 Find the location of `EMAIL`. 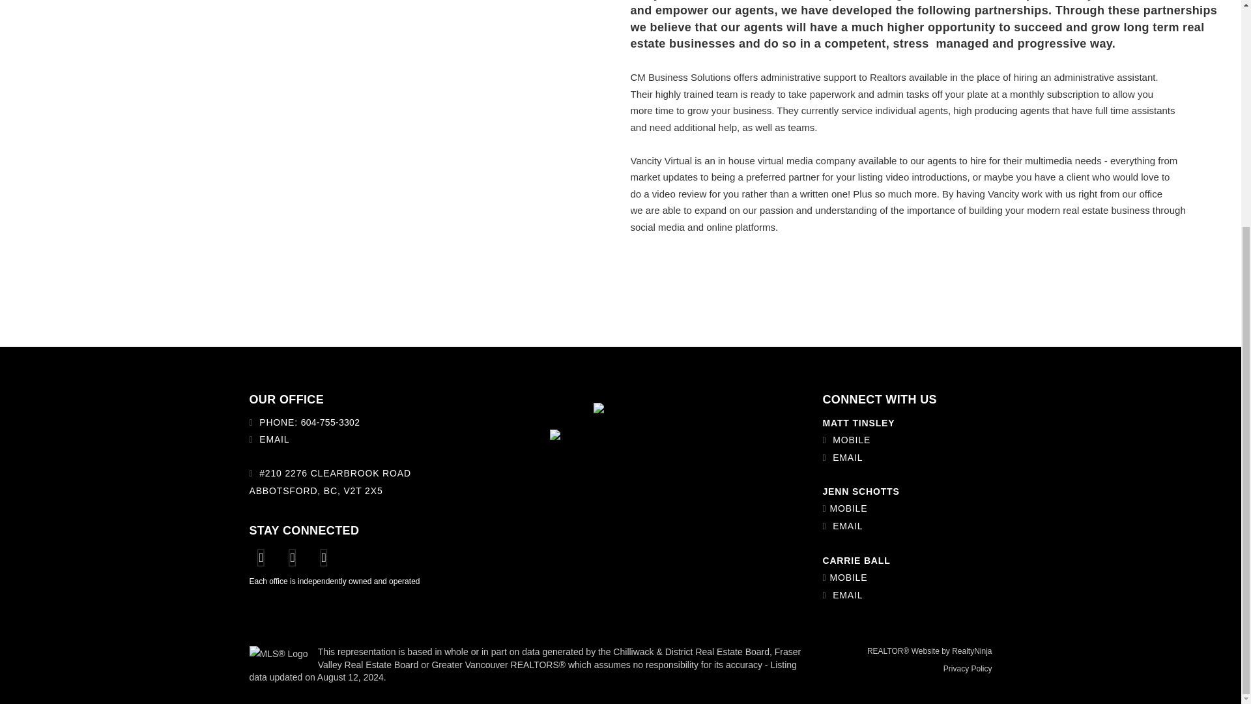

EMAIL is located at coordinates (848, 458).